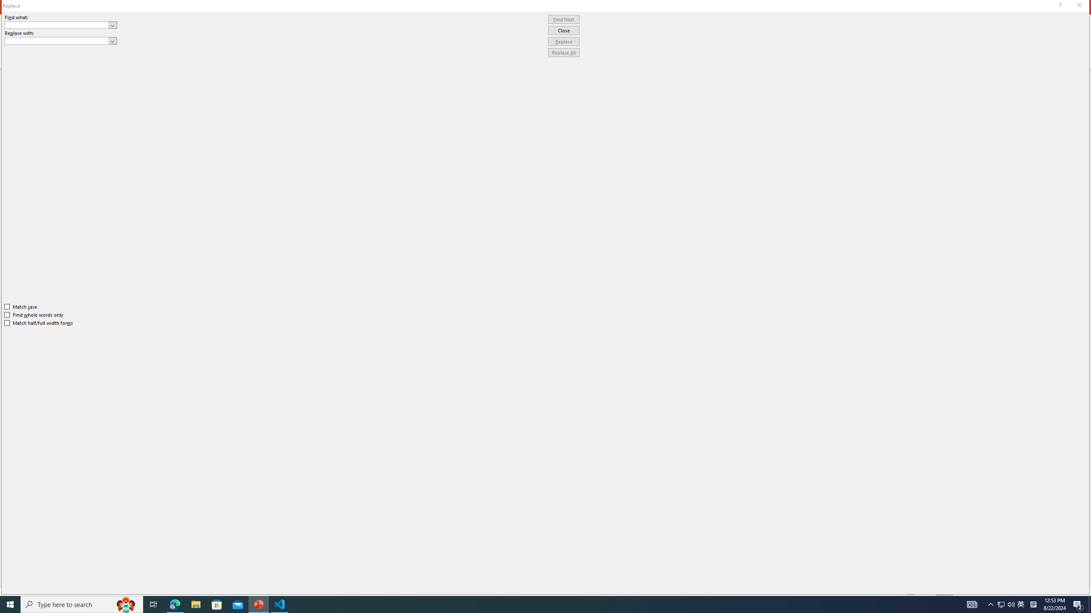  What do you see at coordinates (170, 591) in the screenshot?
I see `Accessibility Checker Accessibility: Good to go` at bounding box center [170, 591].